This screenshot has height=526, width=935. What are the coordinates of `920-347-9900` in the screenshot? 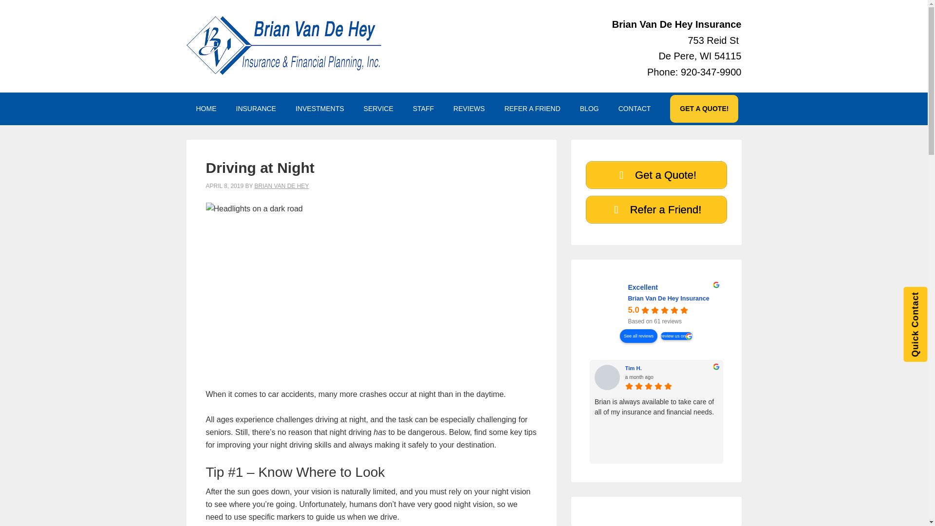 It's located at (711, 71).